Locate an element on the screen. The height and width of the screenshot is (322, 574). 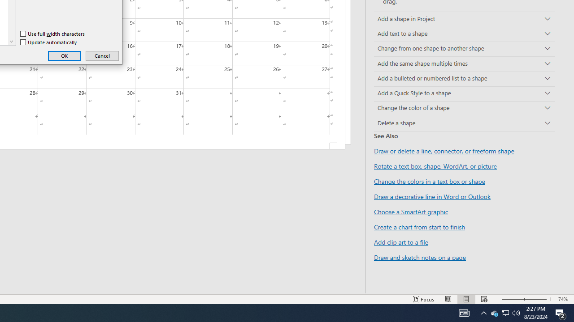
Draw or delete a line, connector, or freeform shape is located at coordinates (401, 242).